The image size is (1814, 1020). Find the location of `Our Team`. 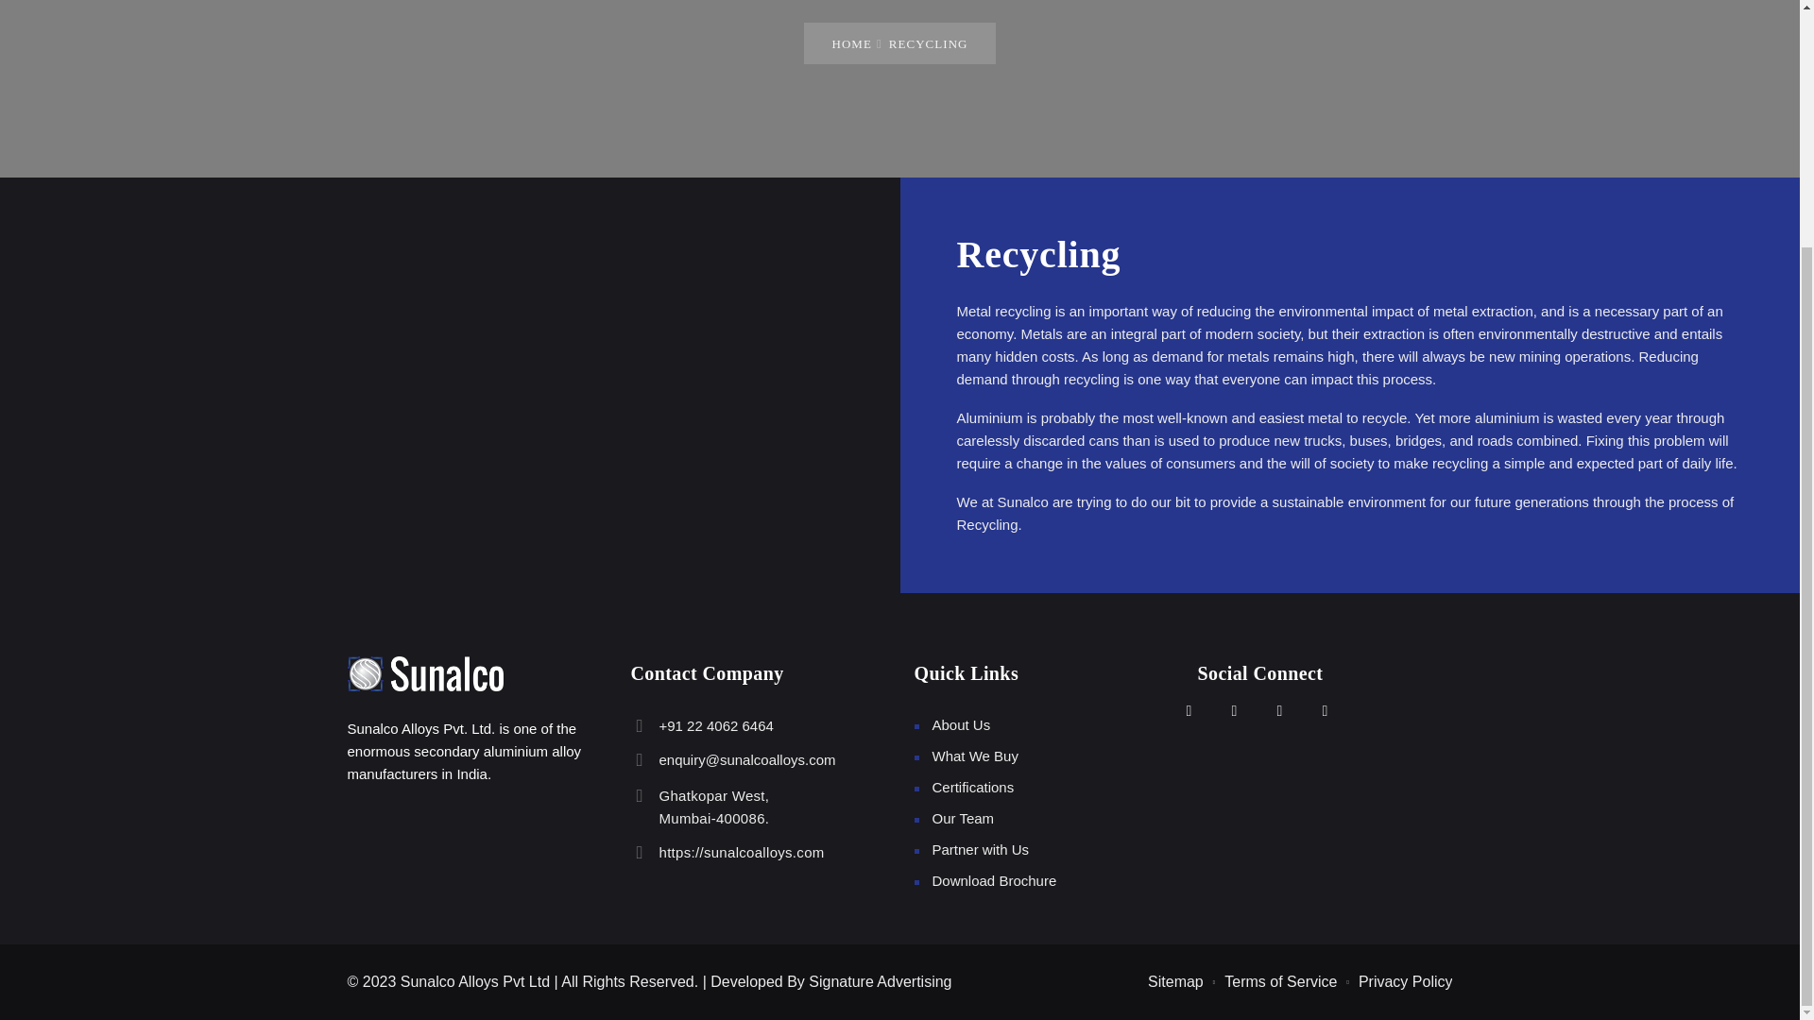

Our Team is located at coordinates (994, 880).